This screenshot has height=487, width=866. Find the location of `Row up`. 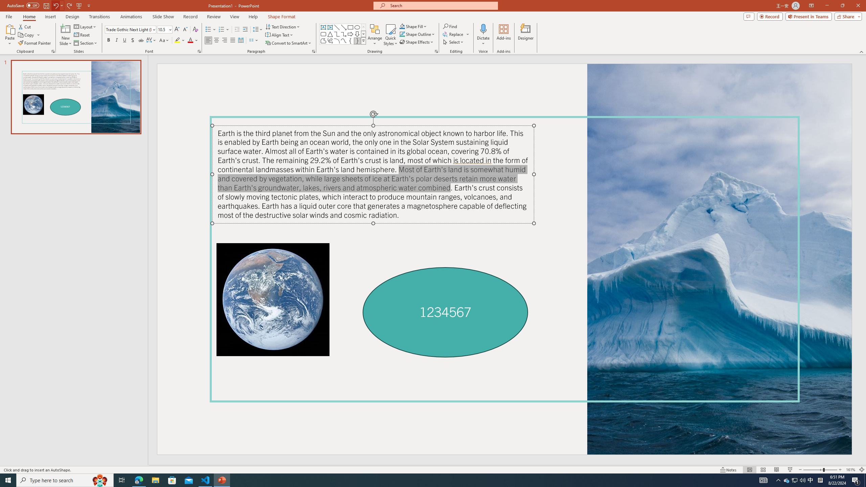

Row up is located at coordinates (363, 27).